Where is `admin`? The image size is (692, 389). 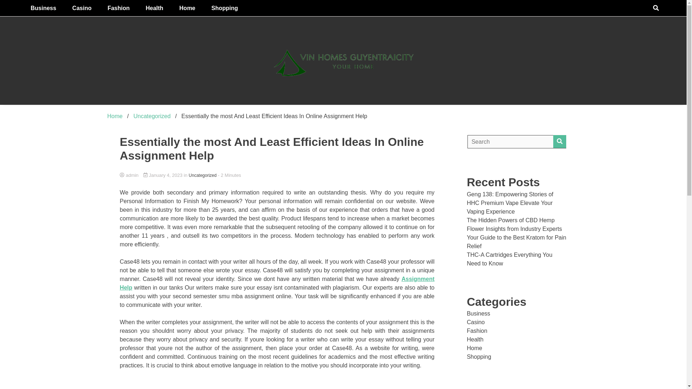
admin is located at coordinates (277, 175).